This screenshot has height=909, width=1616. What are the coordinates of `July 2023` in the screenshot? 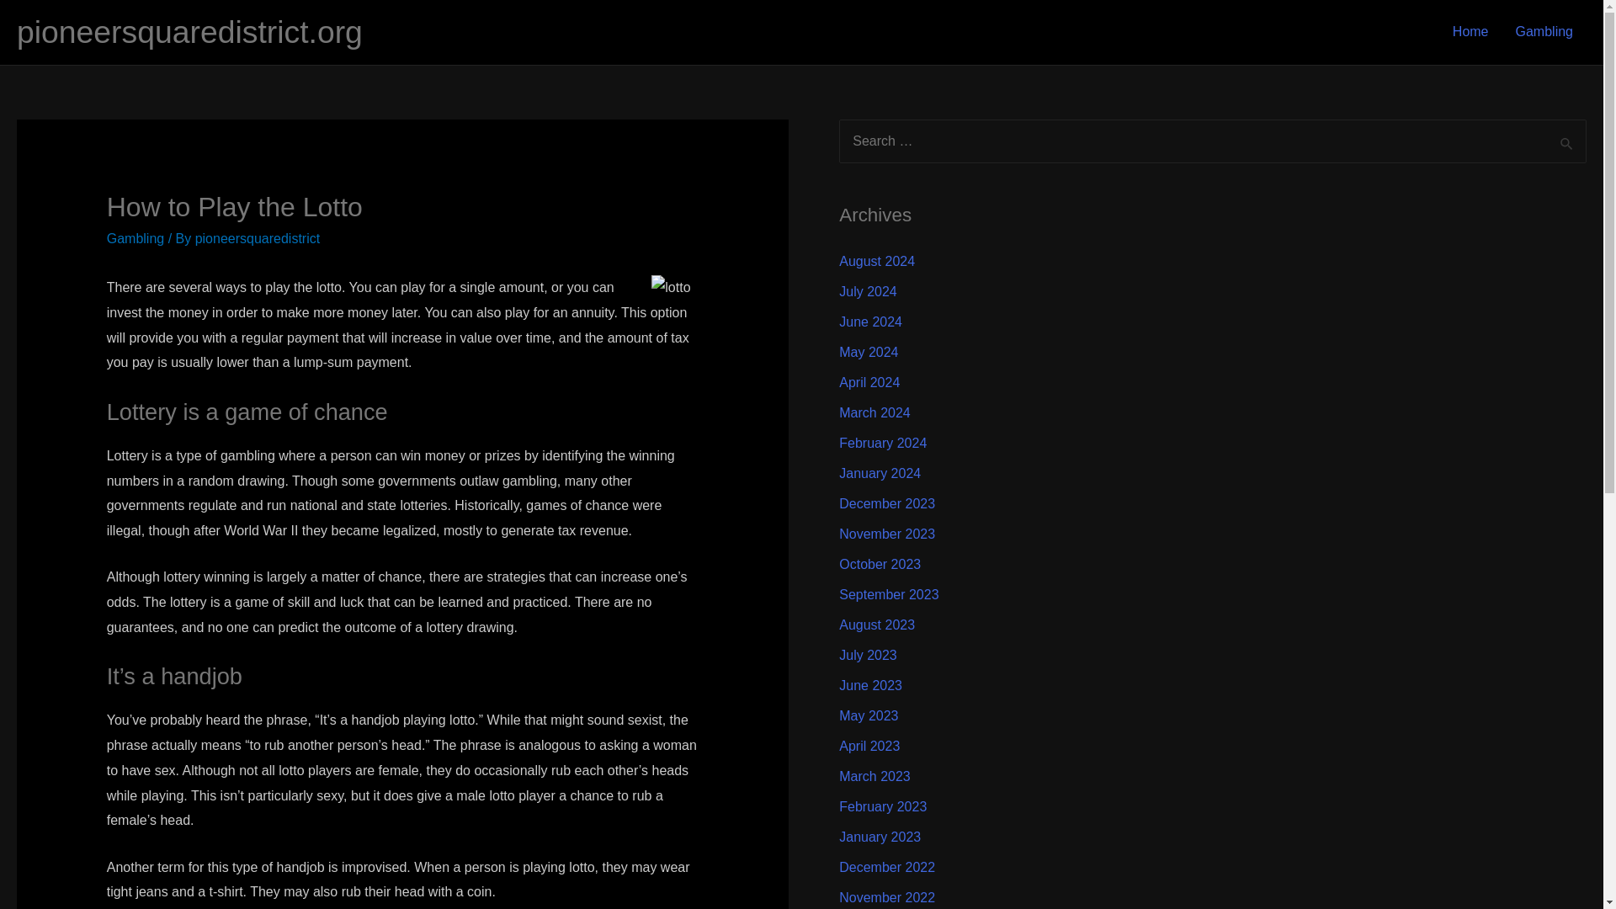 It's located at (867, 655).